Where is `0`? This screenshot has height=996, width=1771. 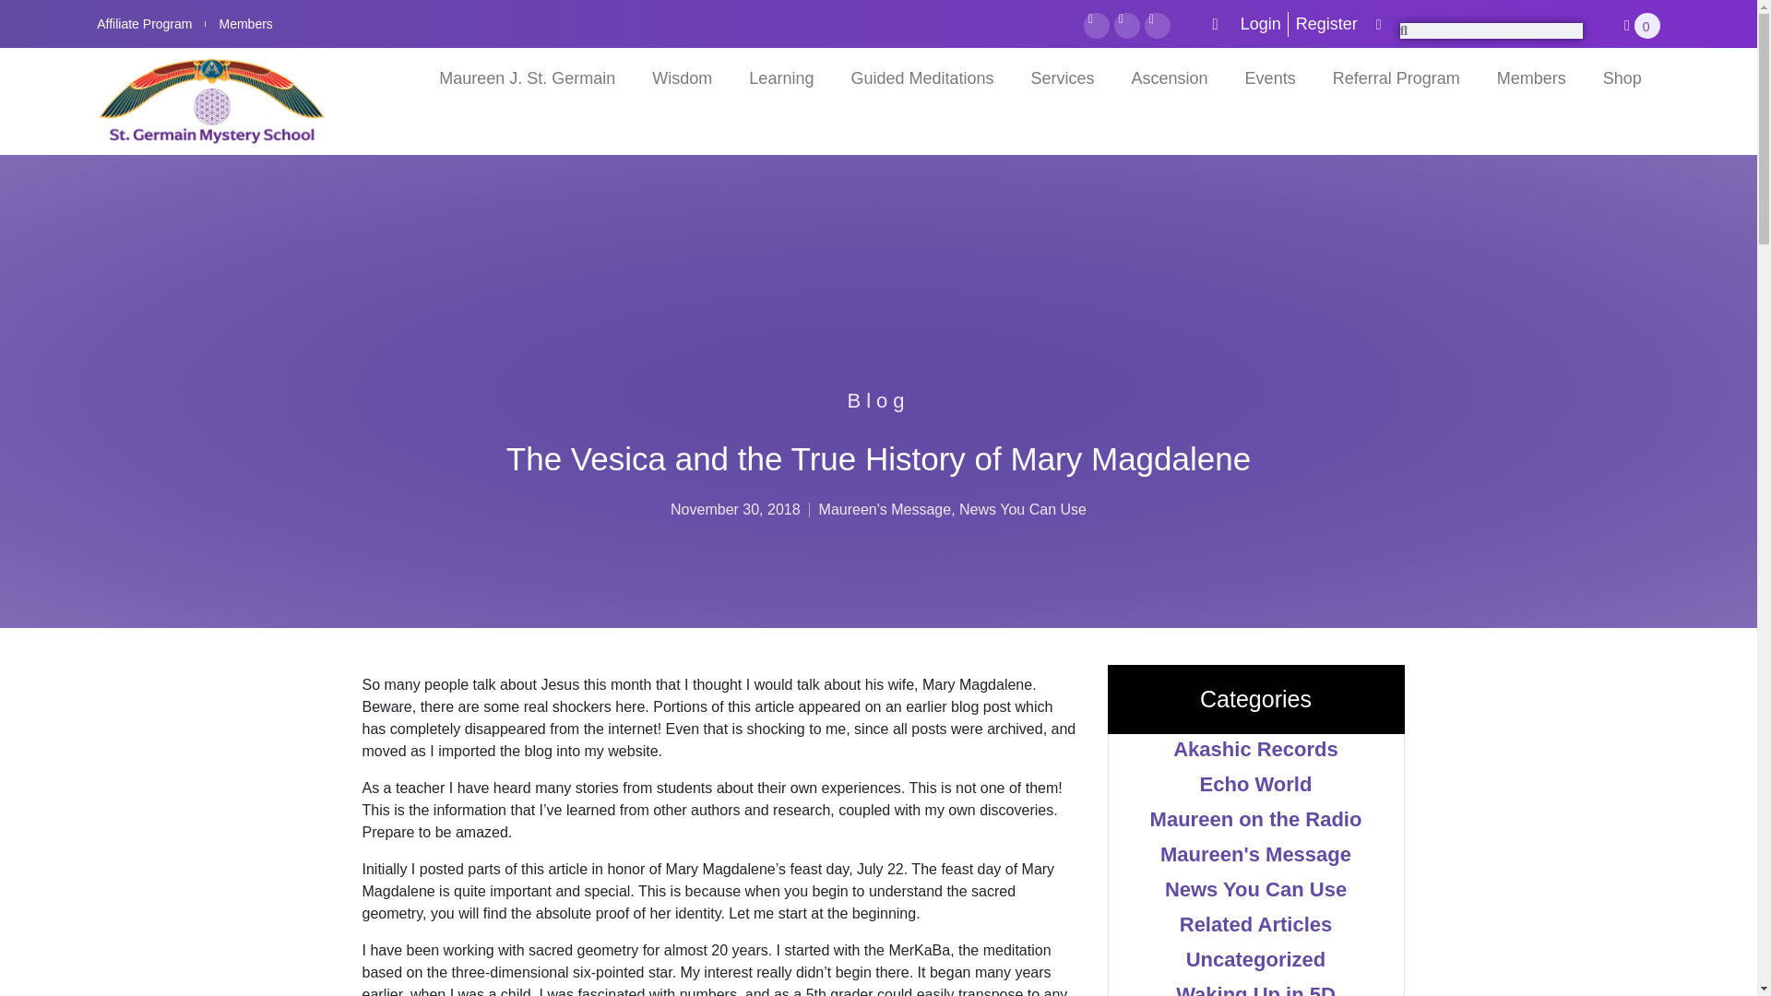
0 is located at coordinates (1642, 26).